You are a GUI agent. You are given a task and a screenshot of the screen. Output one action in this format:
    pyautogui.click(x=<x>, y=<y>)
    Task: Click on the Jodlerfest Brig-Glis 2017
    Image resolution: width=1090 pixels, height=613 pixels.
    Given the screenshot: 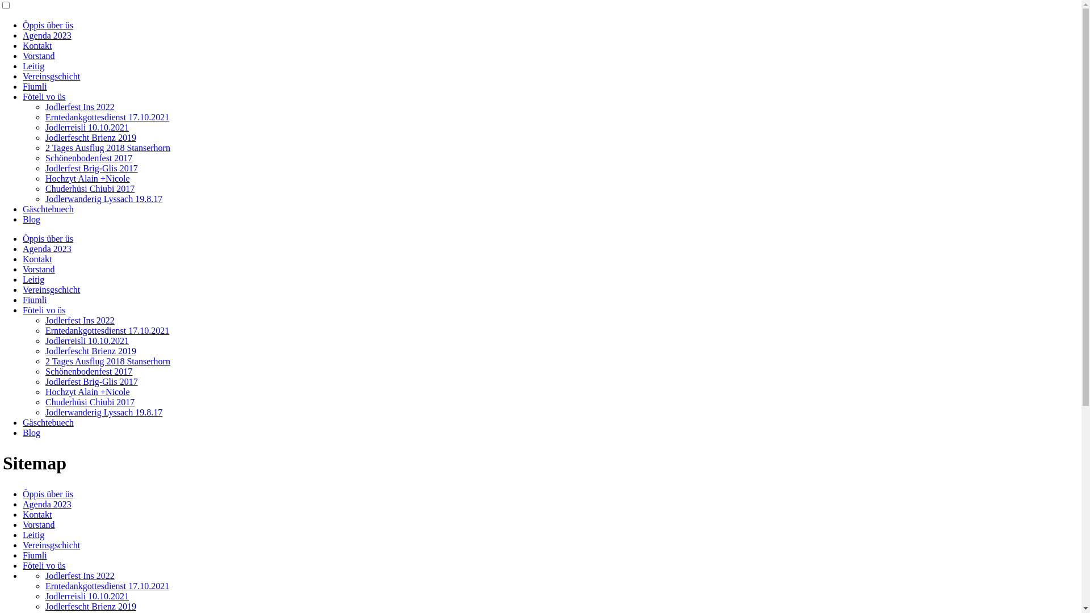 What is the action you would take?
    pyautogui.click(x=92, y=381)
    